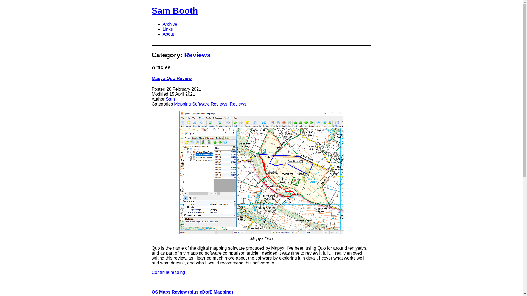 Image resolution: width=527 pixels, height=296 pixels. I want to click on Reviews, so click(197, 55).